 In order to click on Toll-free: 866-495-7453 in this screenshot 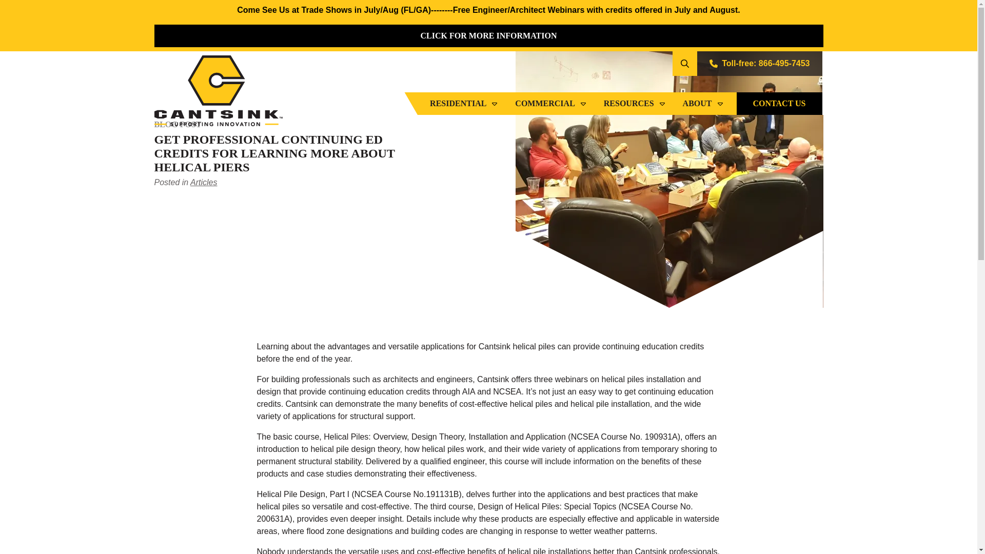, I will do `click(759, 64)`.